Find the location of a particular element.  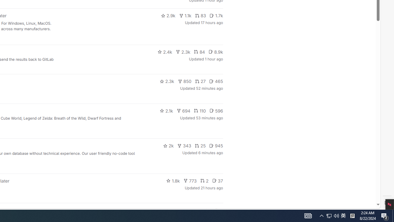

1.4k is located at coordinates (176, 210).